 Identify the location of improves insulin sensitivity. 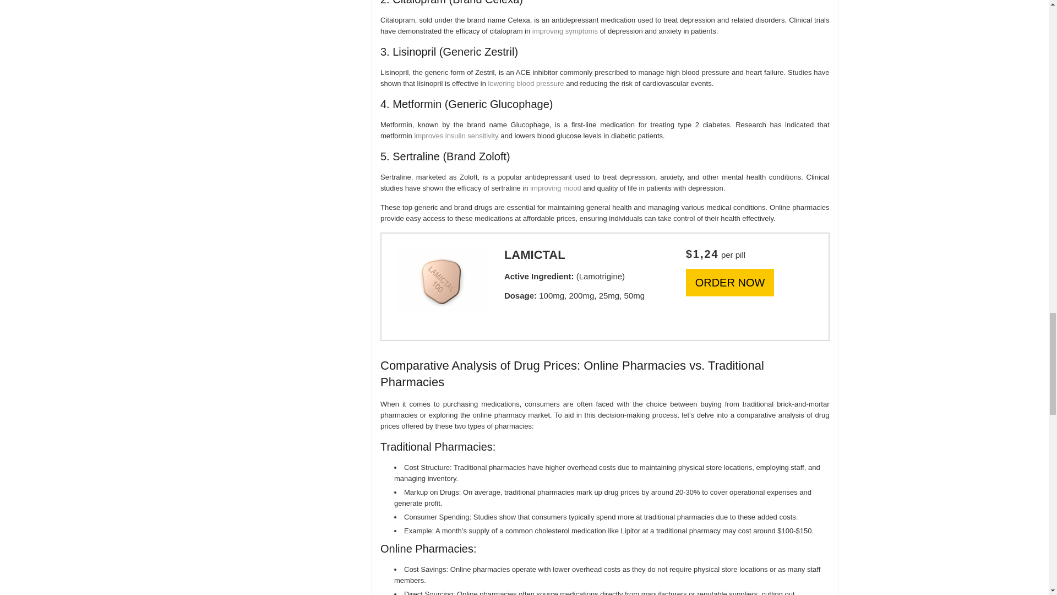
(456, 136).